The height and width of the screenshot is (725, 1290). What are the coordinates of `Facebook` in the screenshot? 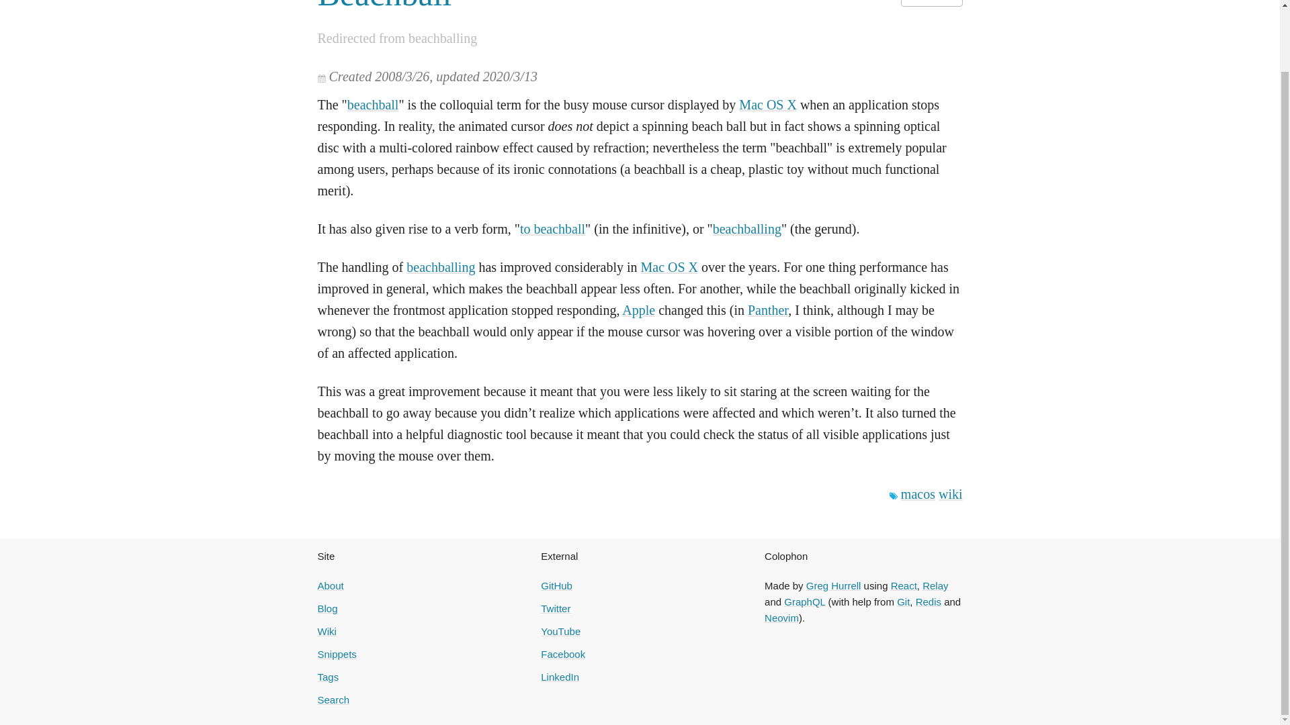 It's located at (563, 654).